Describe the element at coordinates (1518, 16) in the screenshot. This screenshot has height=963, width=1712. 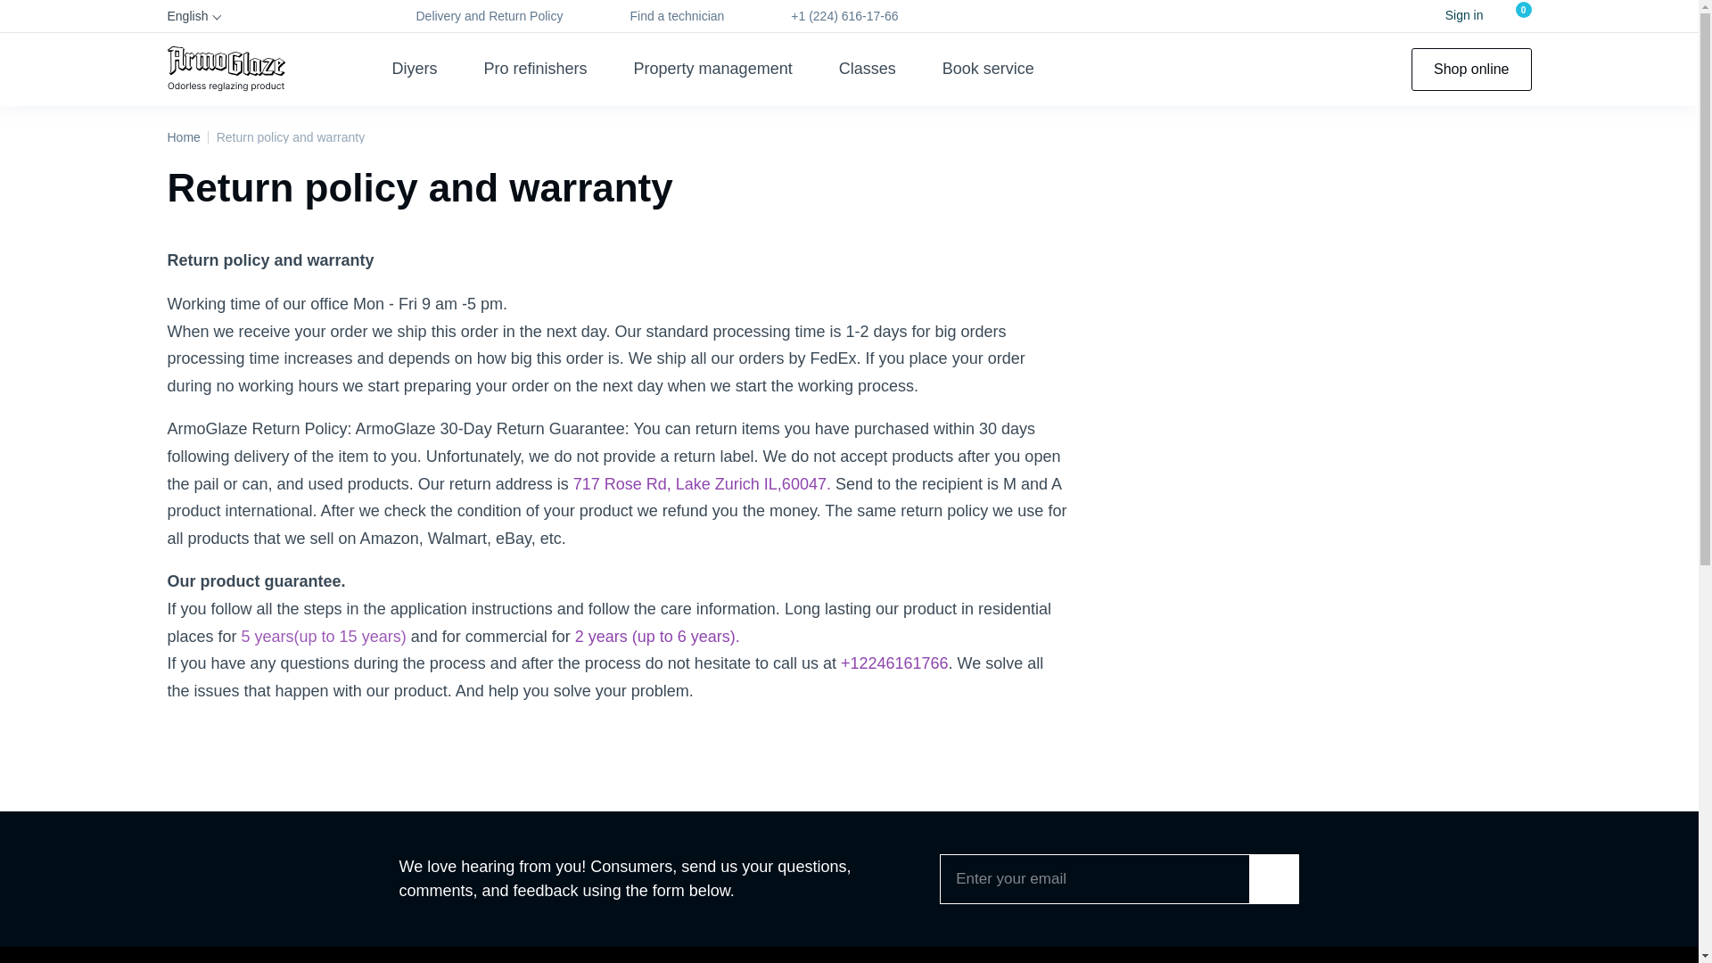
I see `Basket` at that location.